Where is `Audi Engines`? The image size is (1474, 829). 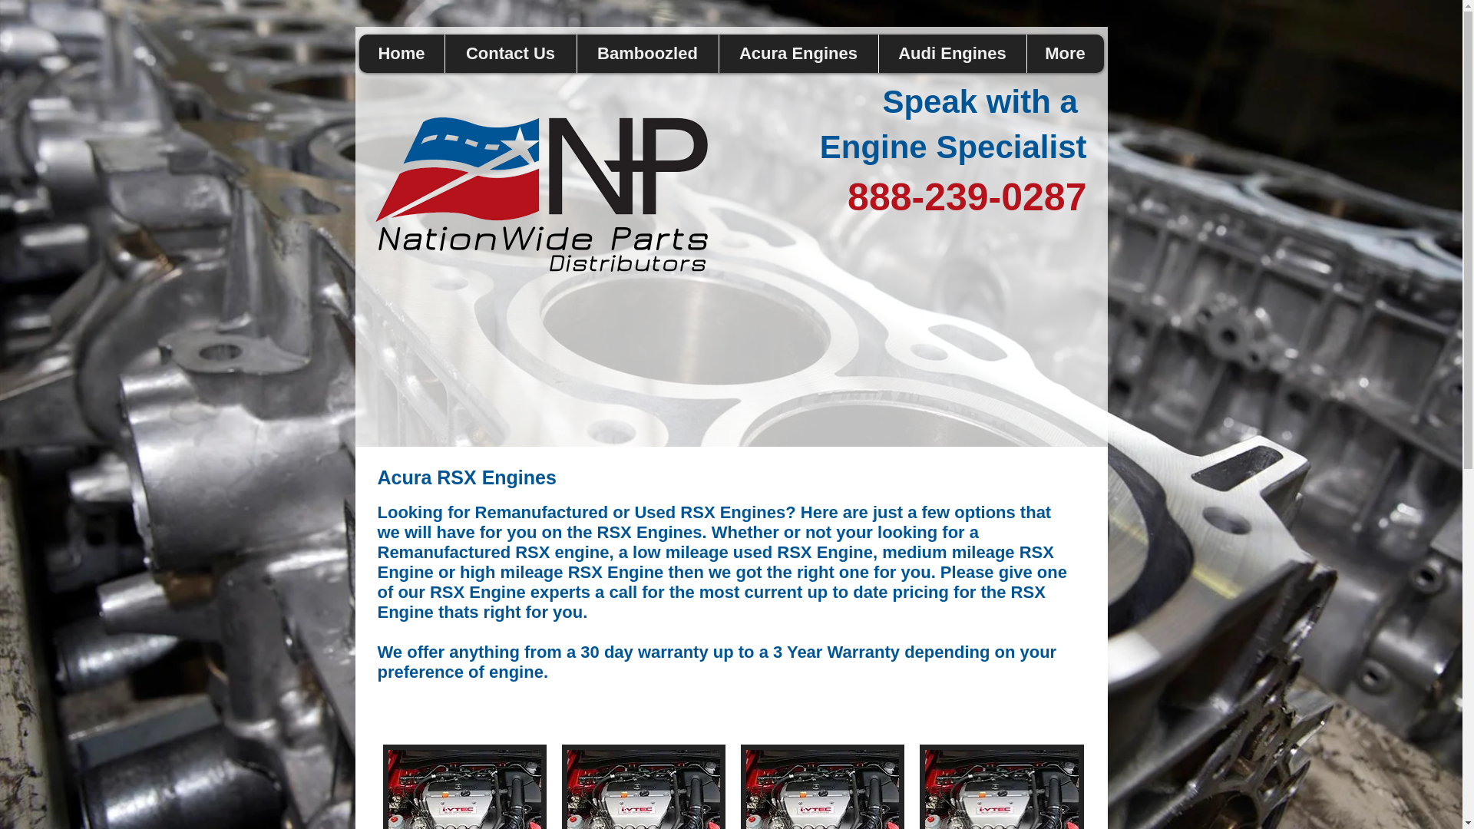
Audi Engines is located at coordinates (952, 54).